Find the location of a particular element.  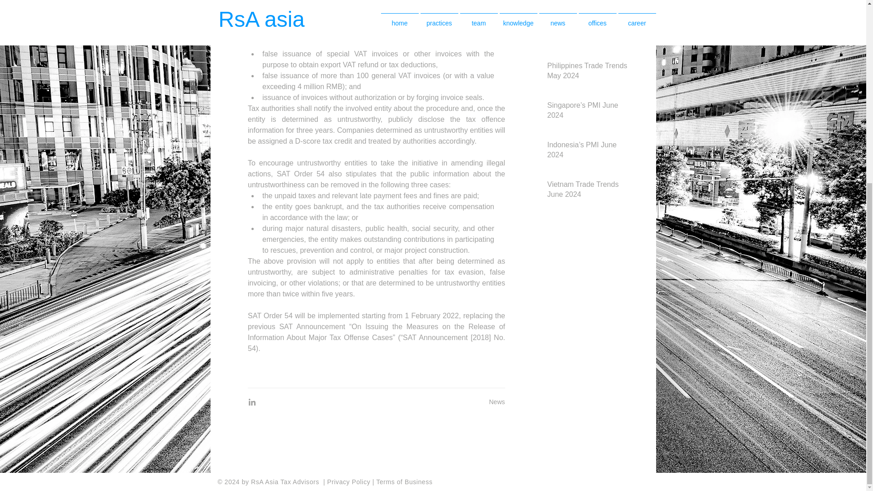

Terms of Business is located at coordinates (404, 482).